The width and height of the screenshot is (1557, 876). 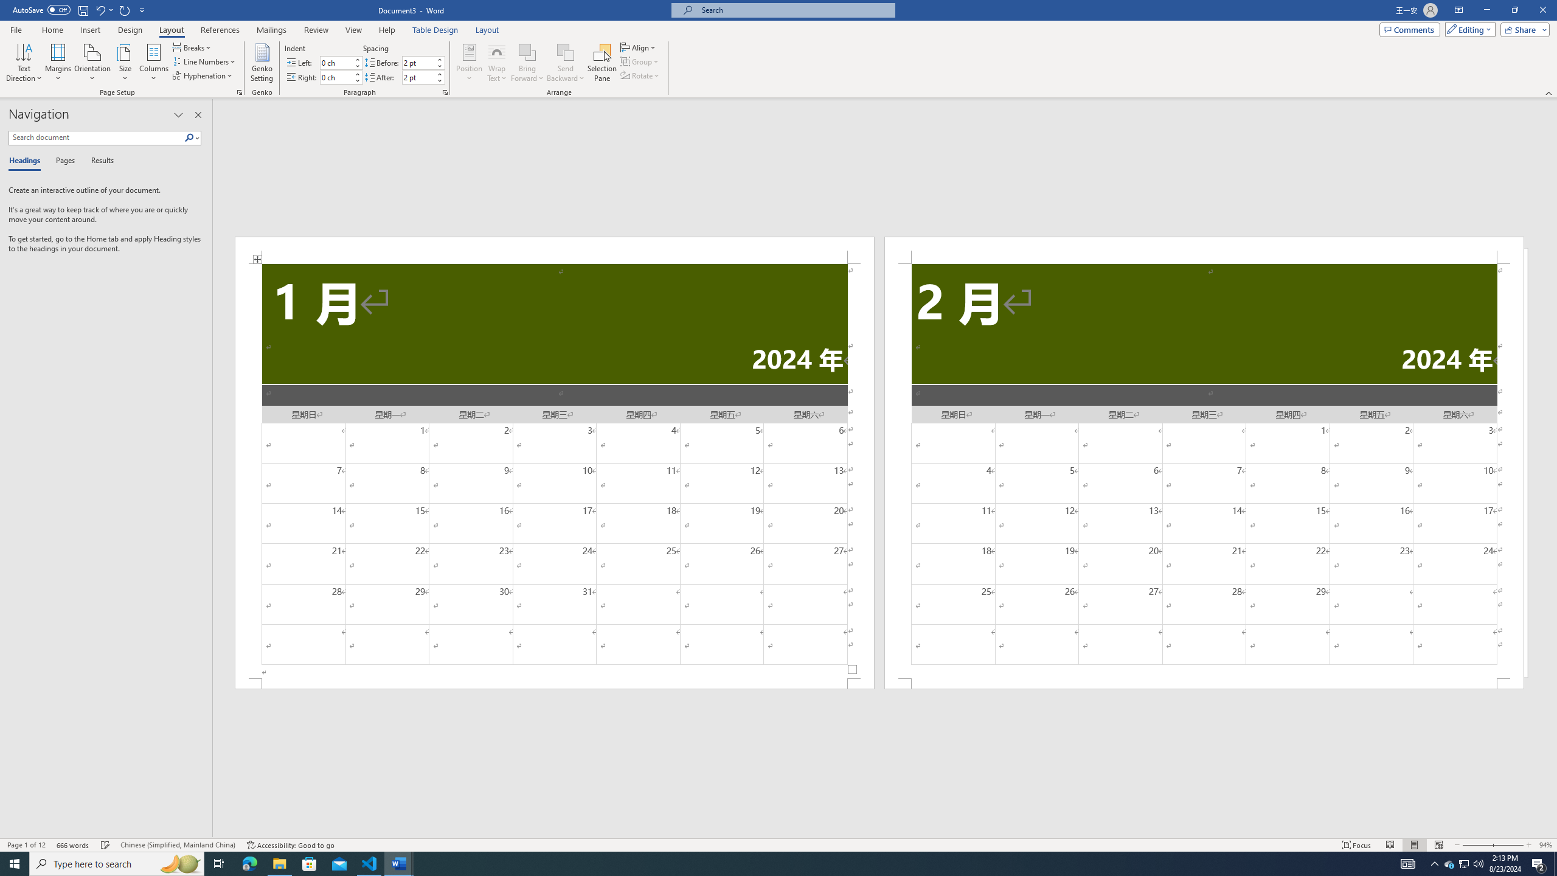 I want to click on Text Direction, so click(x=24, y=63).